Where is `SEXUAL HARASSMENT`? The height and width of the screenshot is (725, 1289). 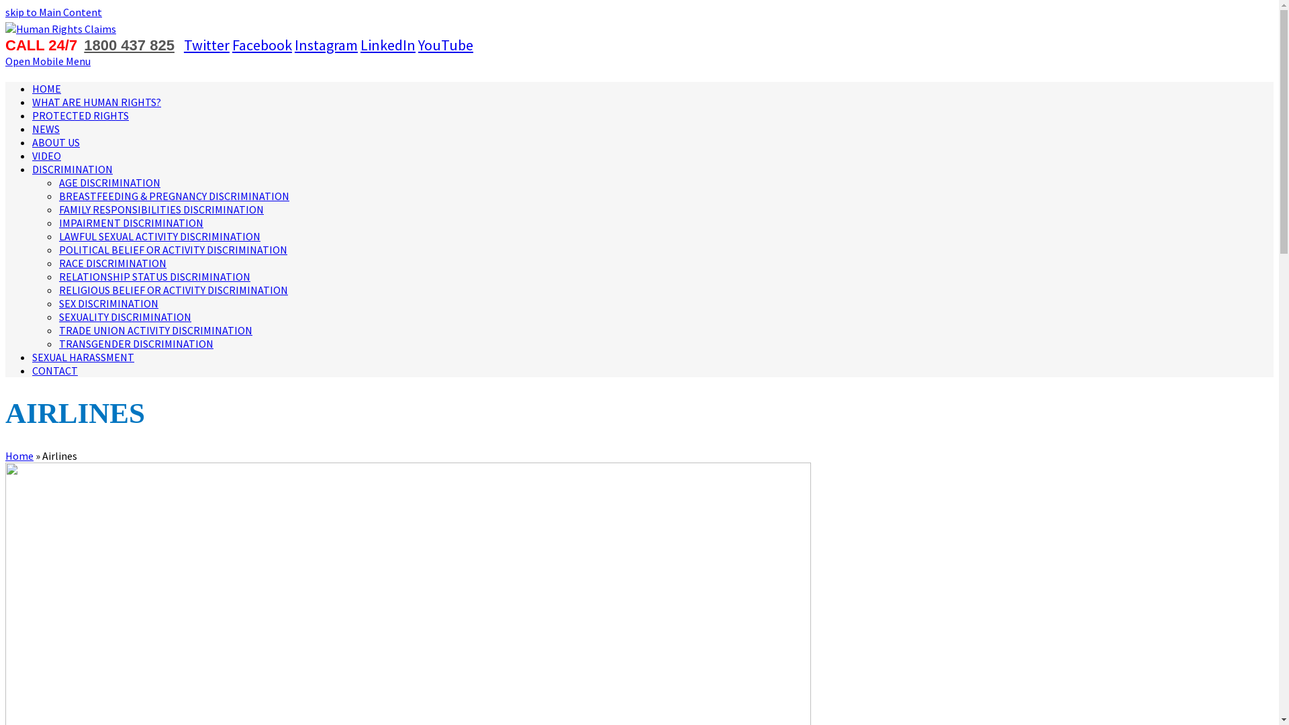
SEXUAL HARASSMENT is located at coordinates (83, 357).